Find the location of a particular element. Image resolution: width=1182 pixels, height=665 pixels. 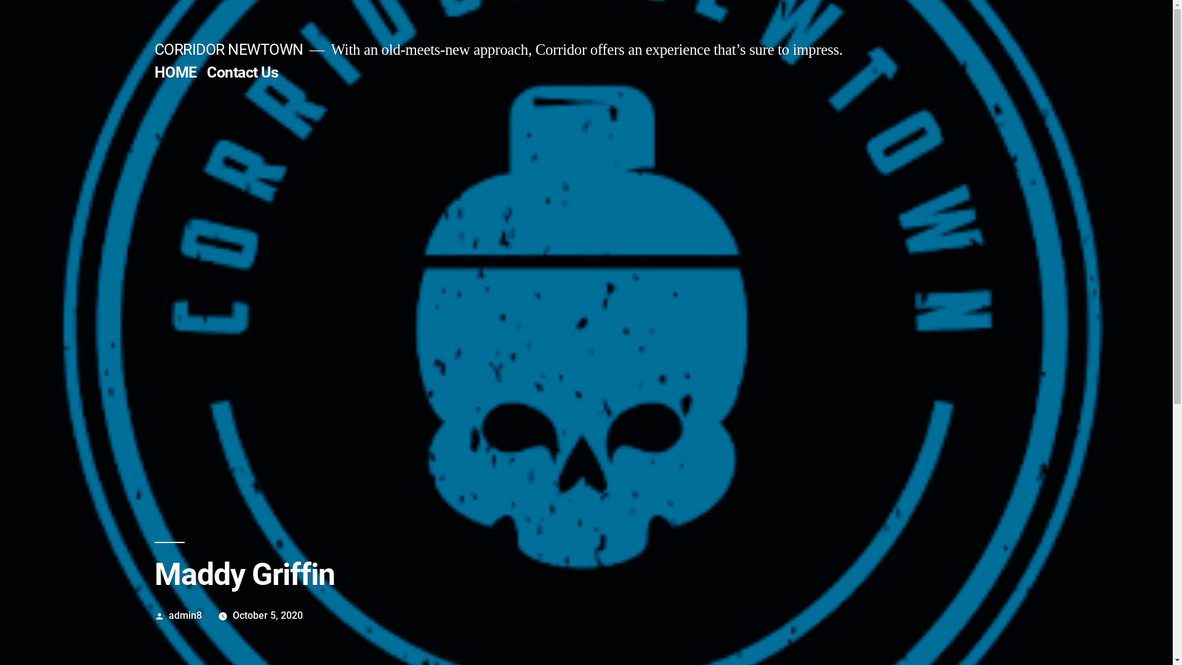

Contact Us is located at coordinates (243, 73).